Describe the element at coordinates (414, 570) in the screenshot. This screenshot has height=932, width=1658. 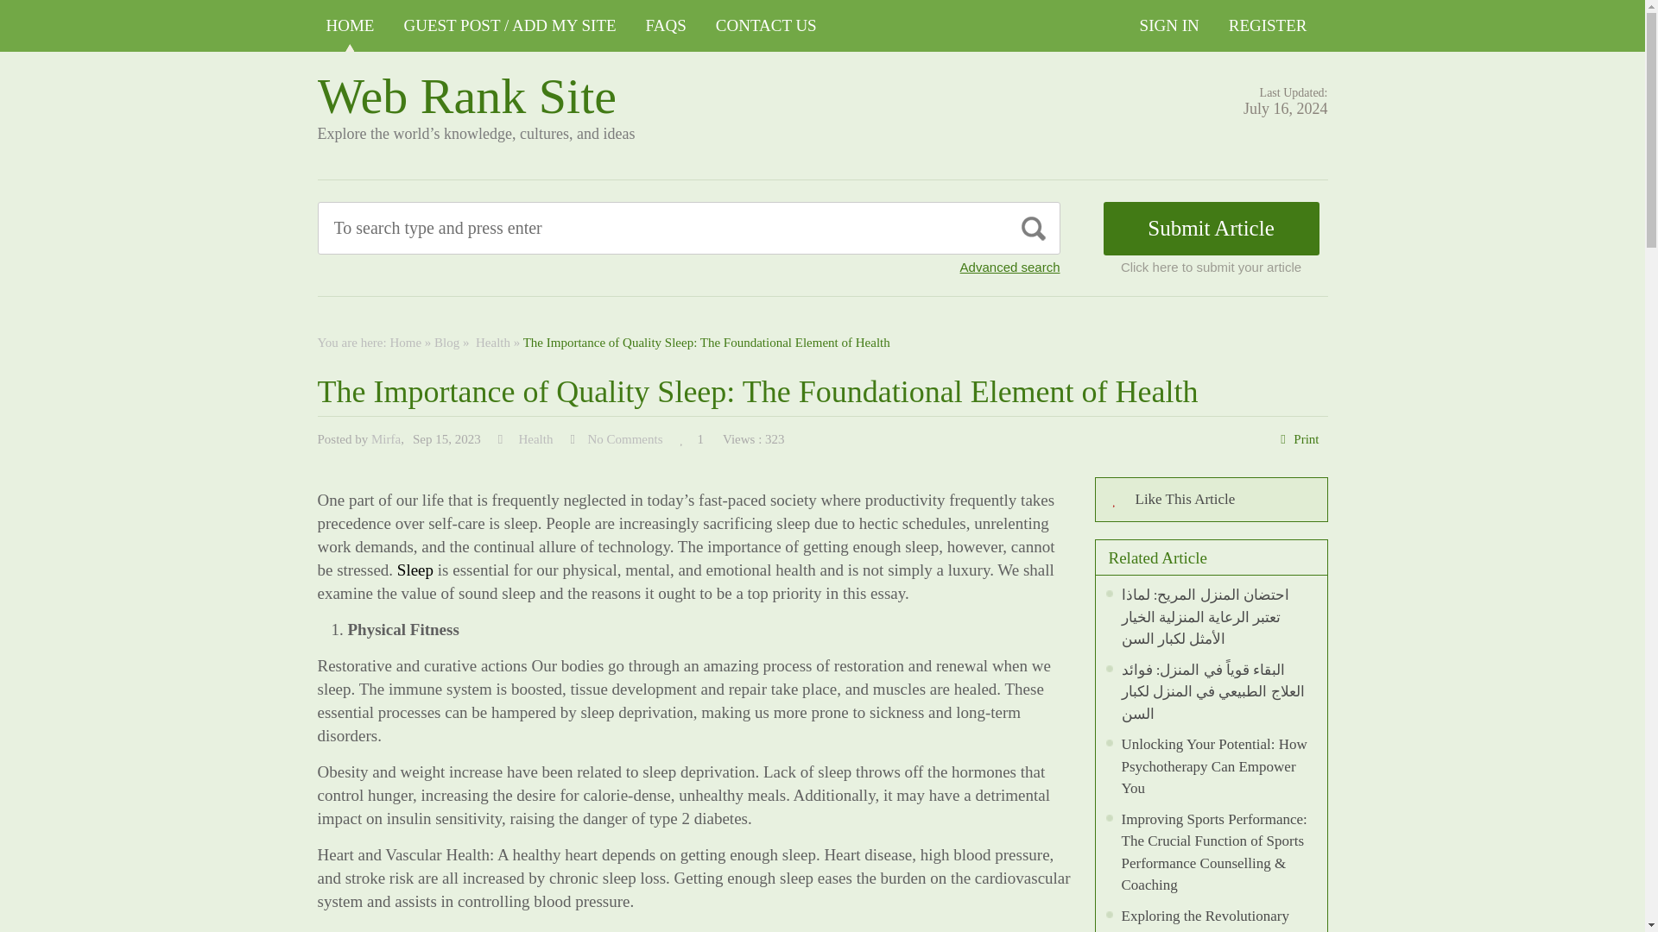
I see `Sleep` at that location.